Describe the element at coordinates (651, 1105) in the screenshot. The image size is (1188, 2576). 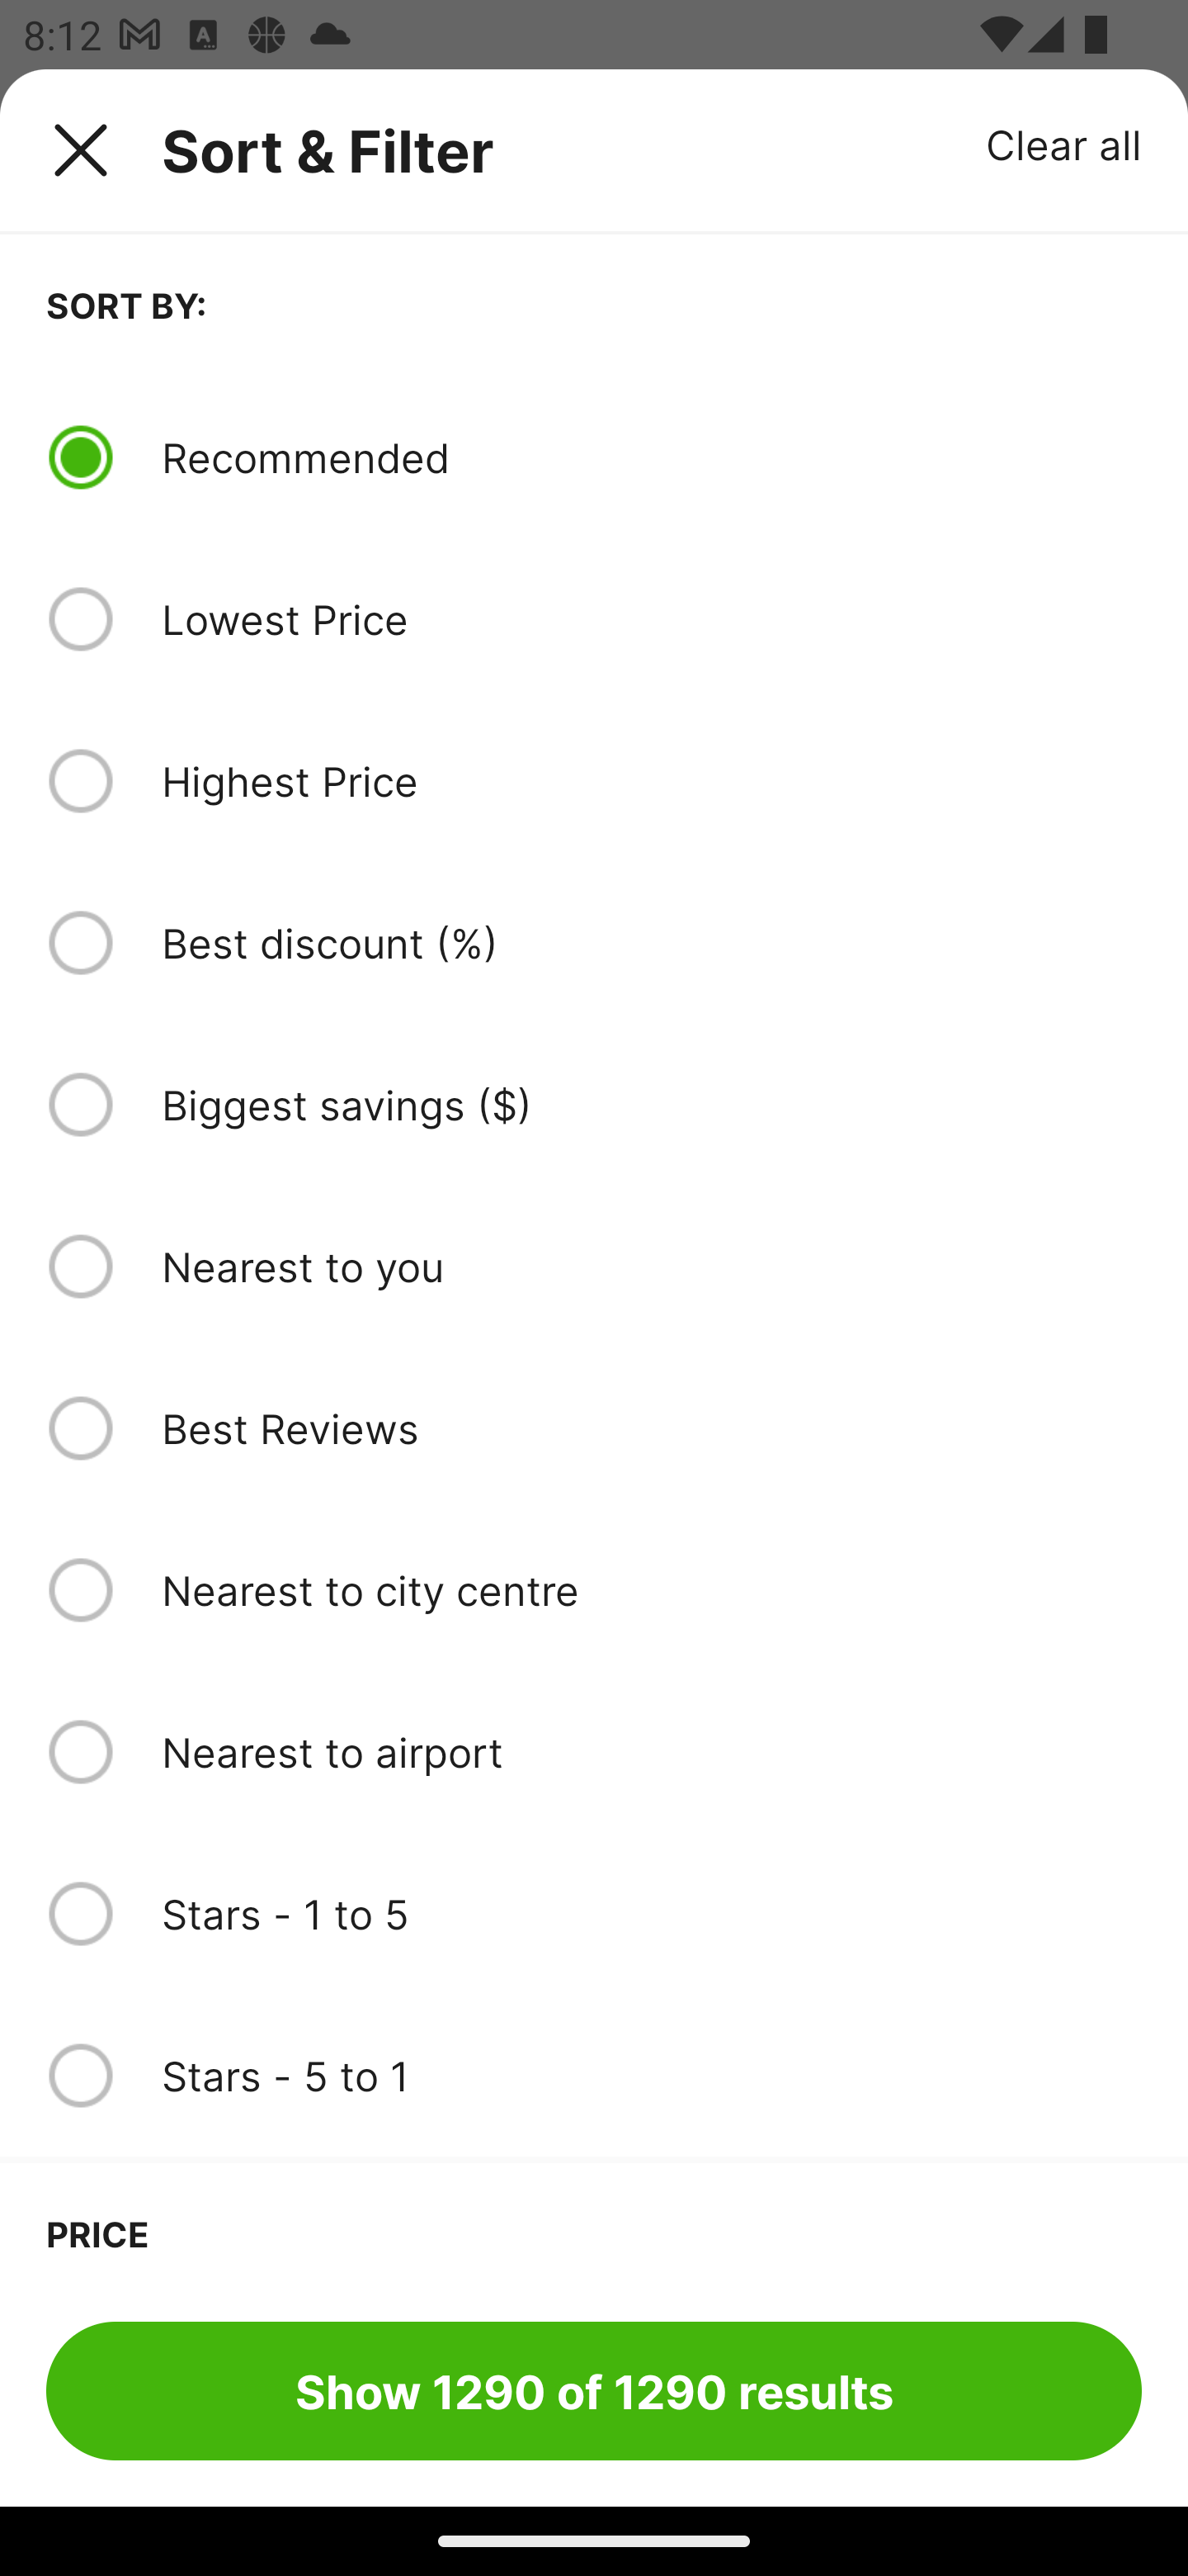
I see `Biggest savings ($)` at that location.